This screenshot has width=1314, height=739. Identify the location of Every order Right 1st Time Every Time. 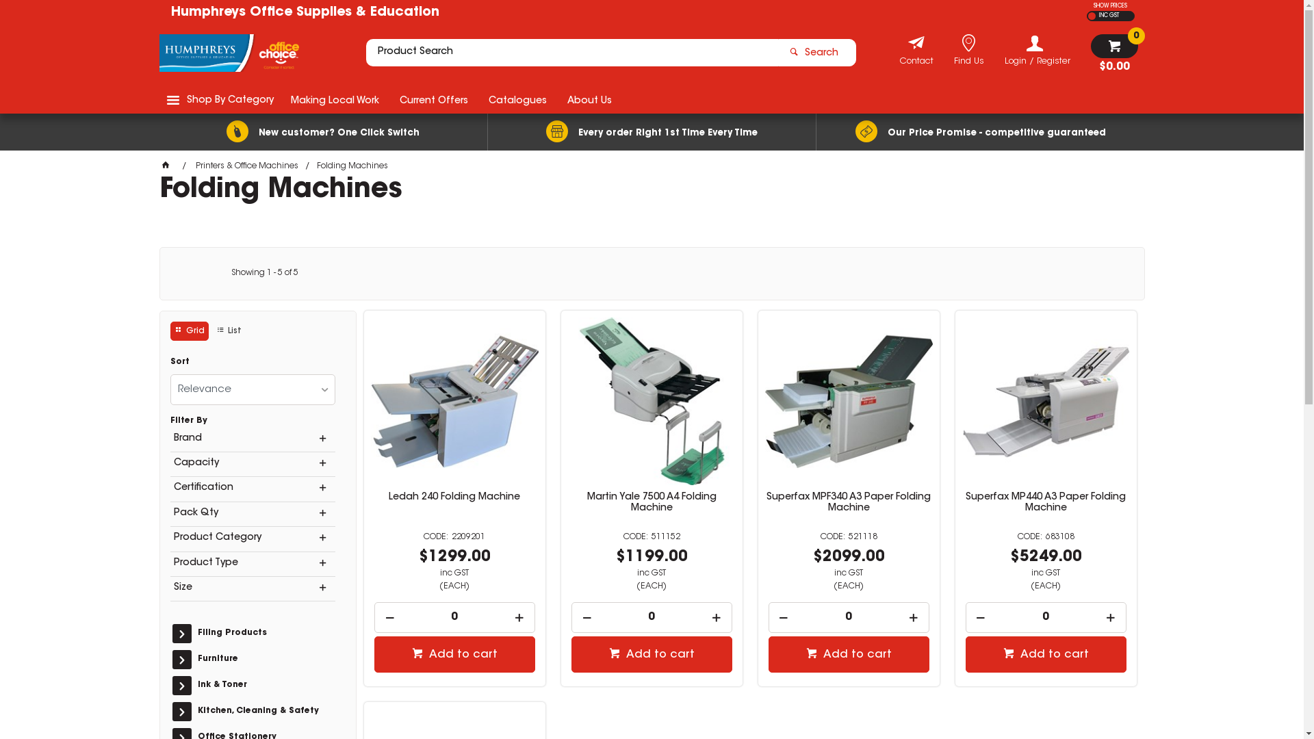
(652, 132).